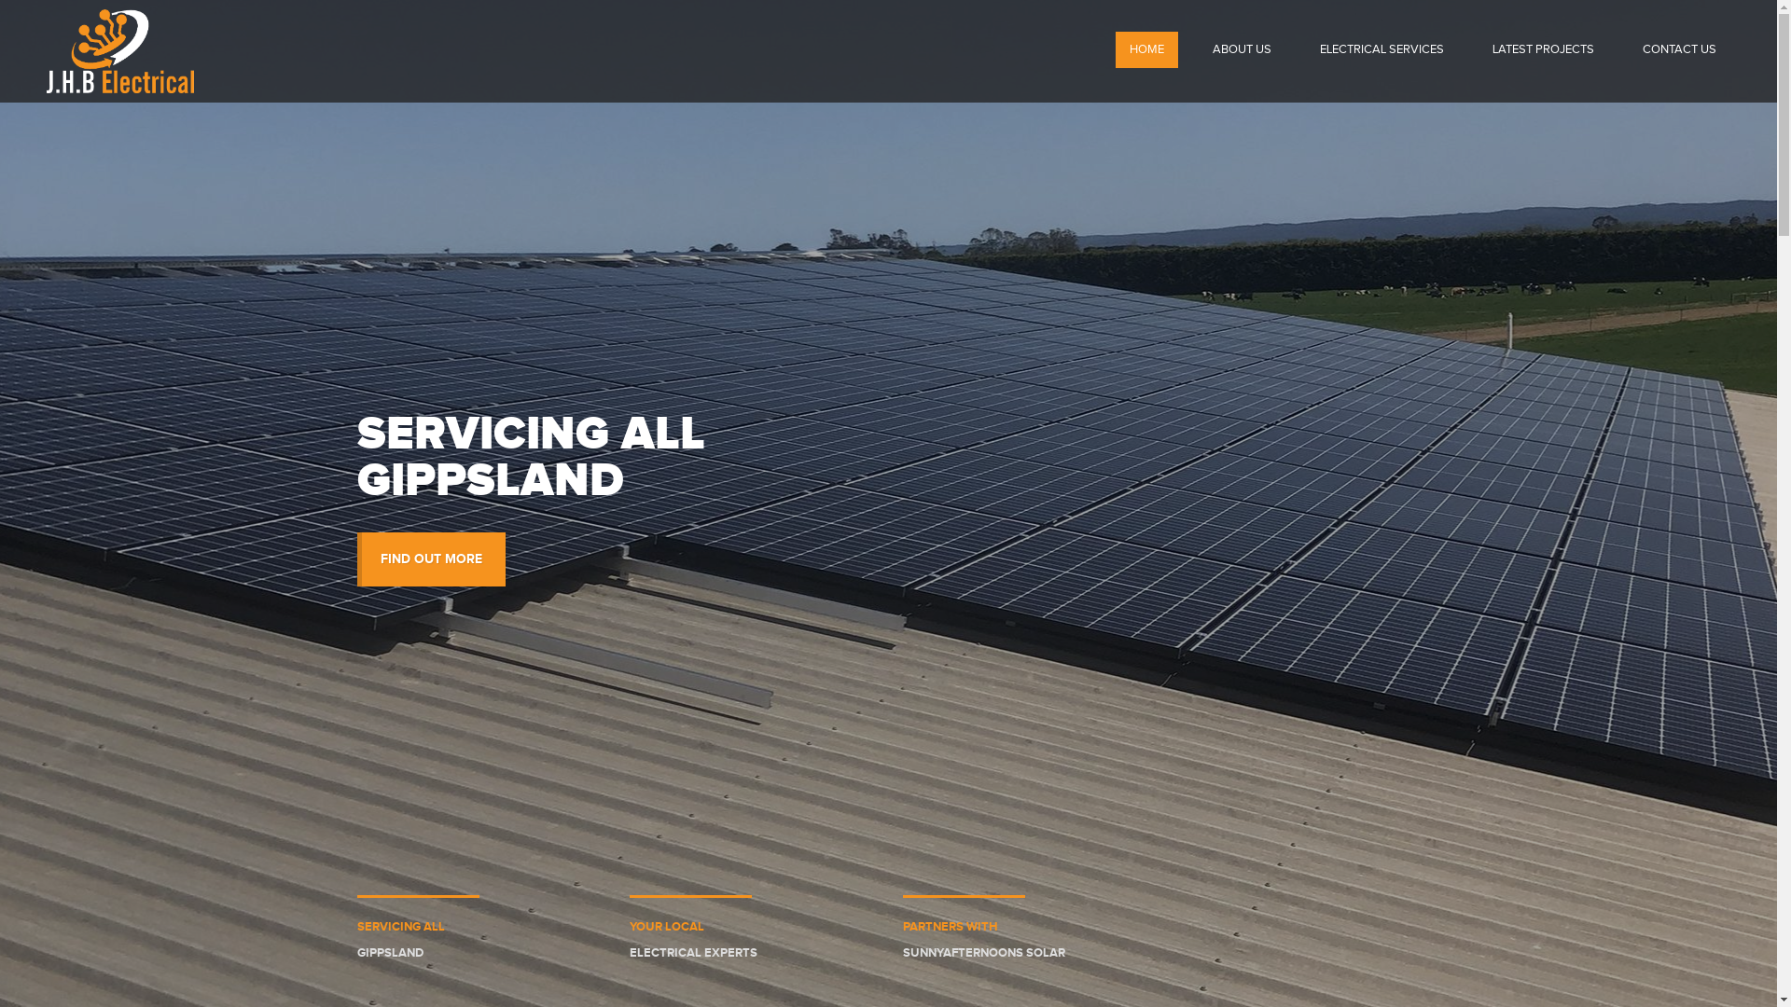  Describe the element at coordinates (1679, 50) in the screenshot. I see `CONTACT US` at that location.